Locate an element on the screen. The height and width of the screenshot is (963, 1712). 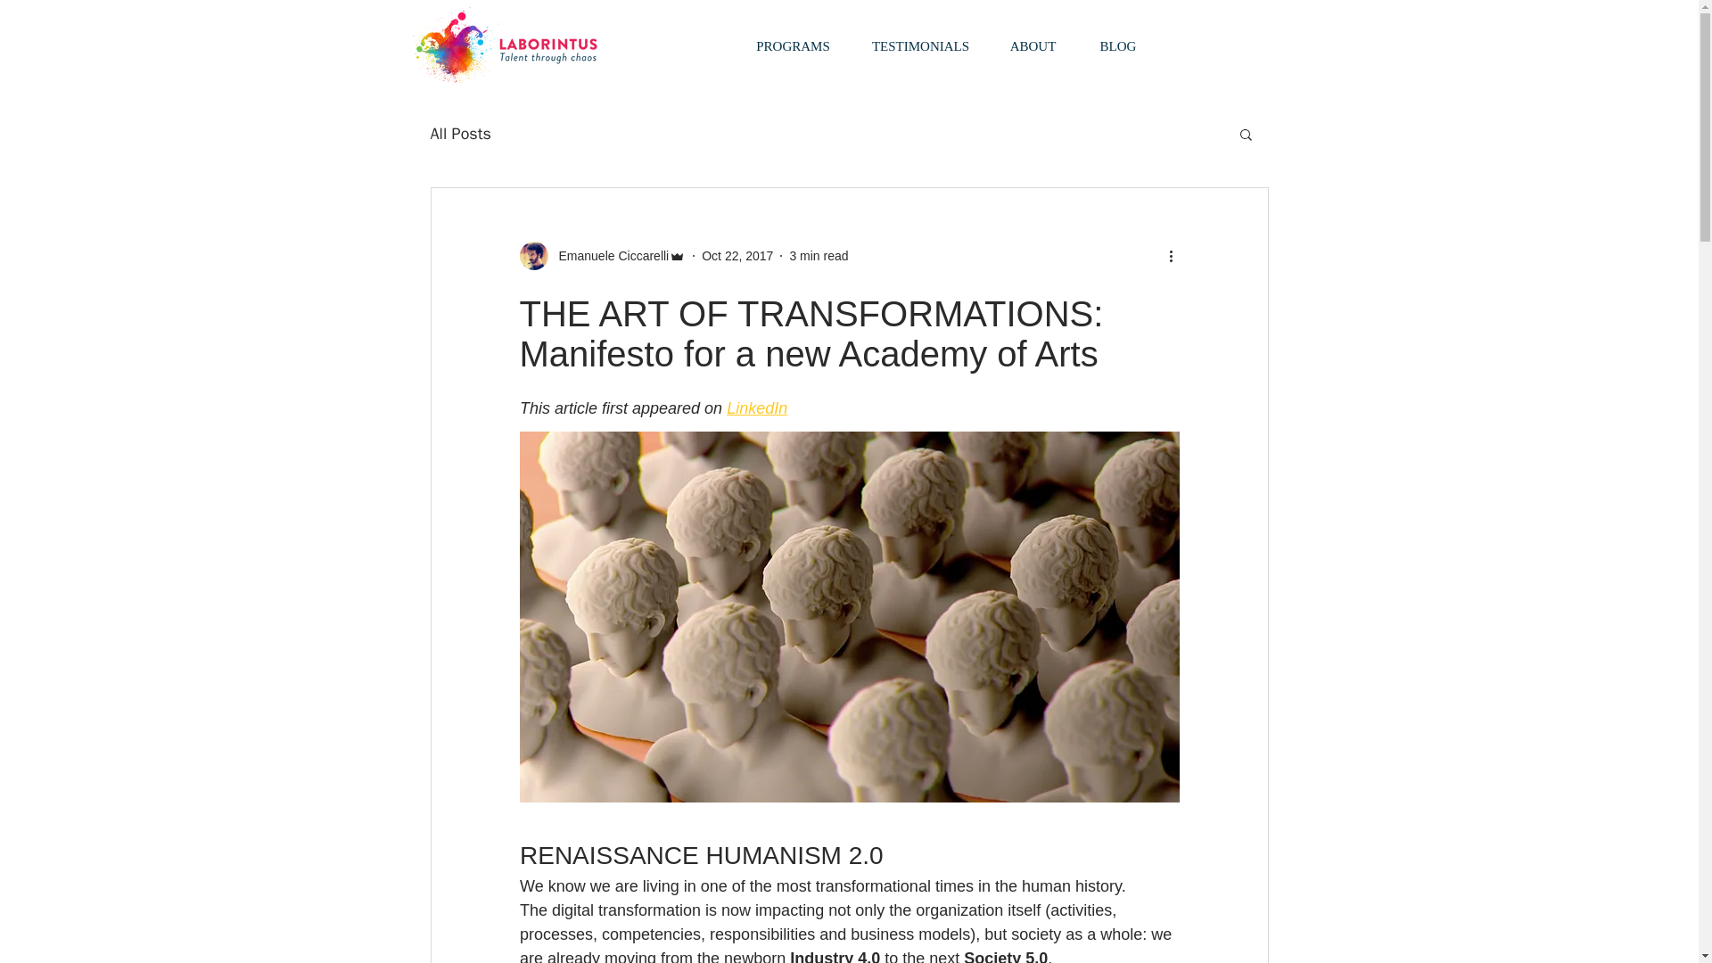
PROGRAMS is located at coordinates (792, 46).